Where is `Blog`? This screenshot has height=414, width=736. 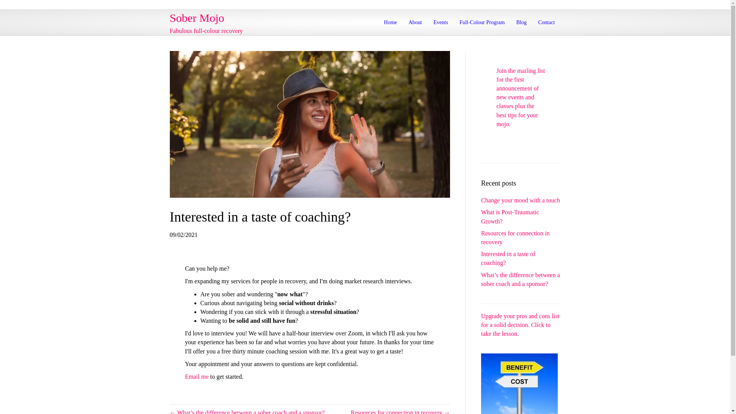 Blog is located at coordinates (521, 22).